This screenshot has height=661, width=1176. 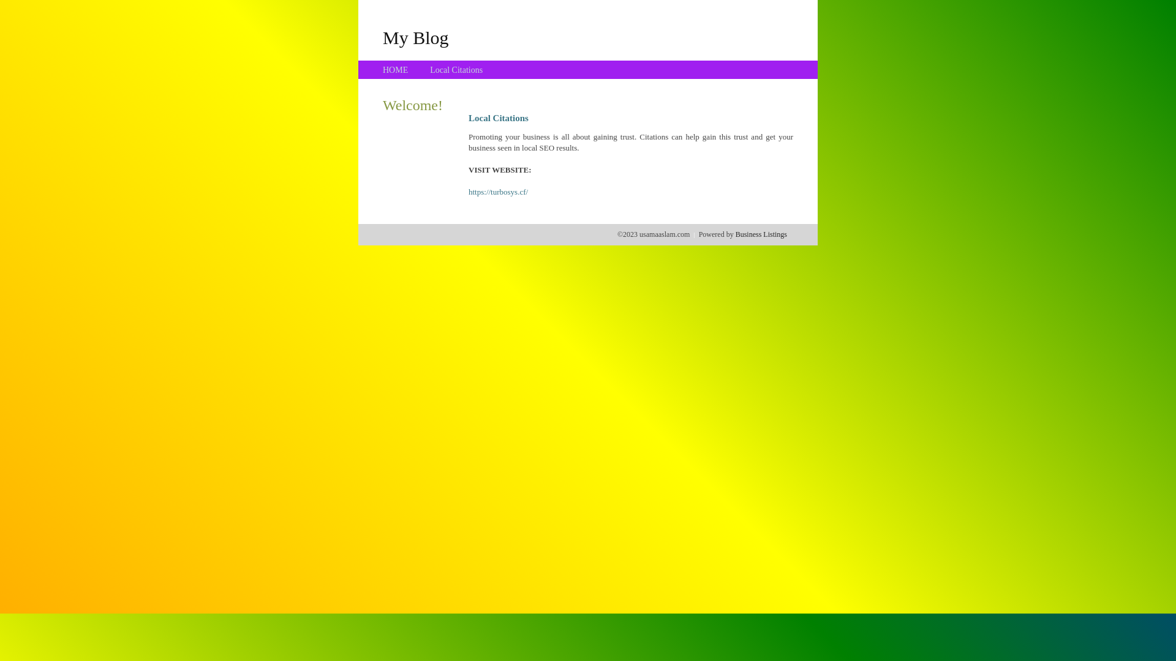 What do you see at coordinates (456, 70) in the screenshot?
I see `Local Citations` at bounding box center [456, 70].